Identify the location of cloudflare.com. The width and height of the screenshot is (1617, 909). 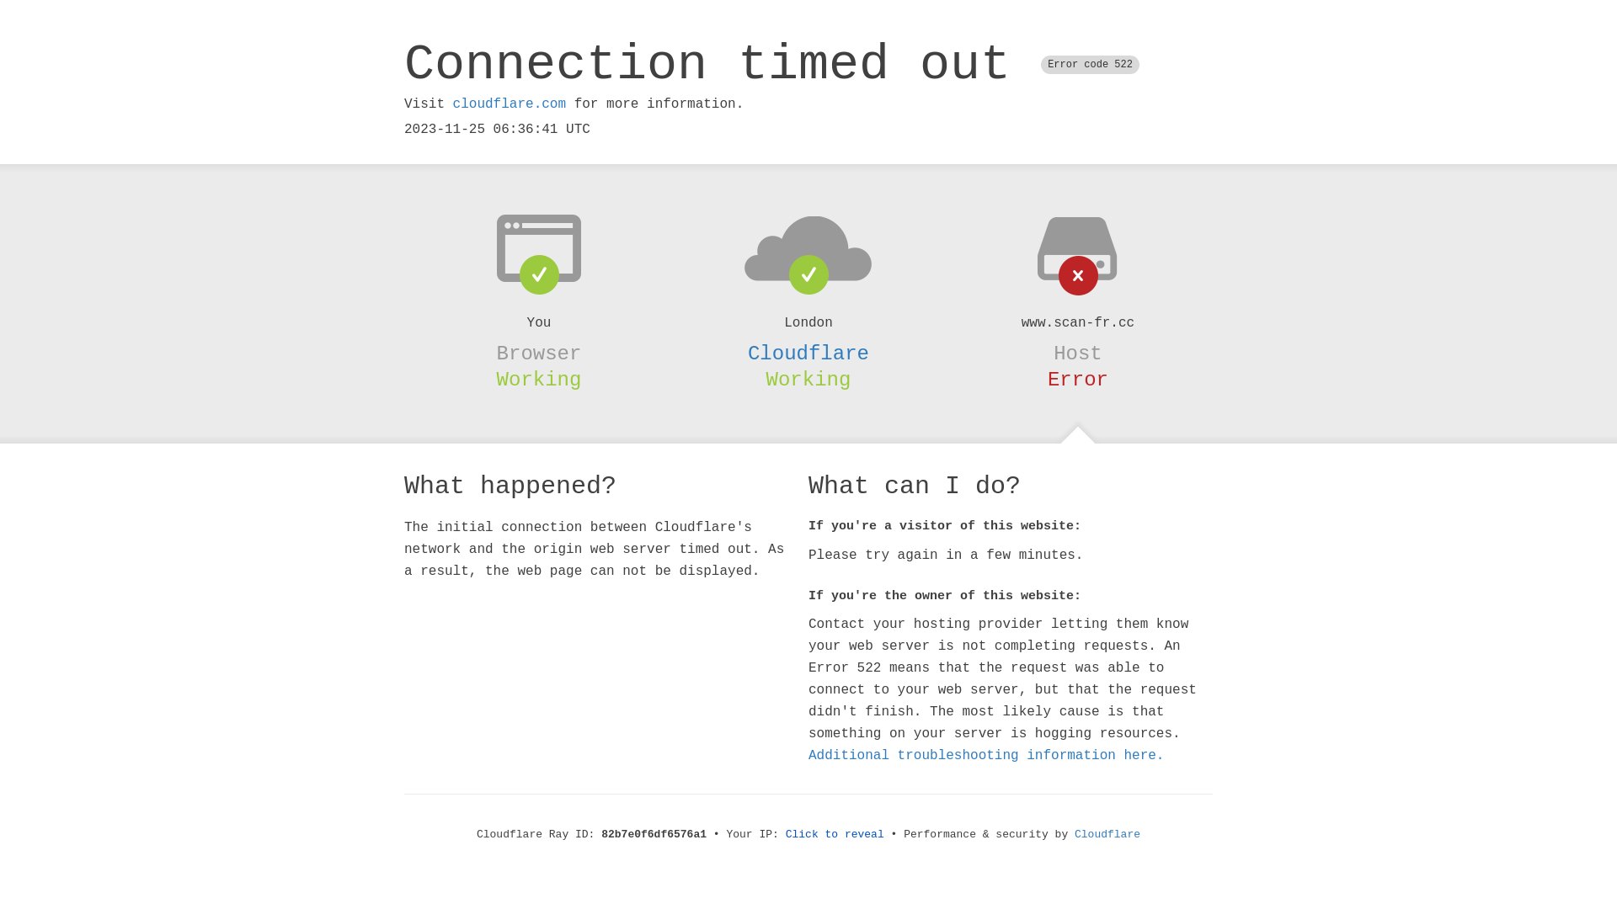
(510, 104).